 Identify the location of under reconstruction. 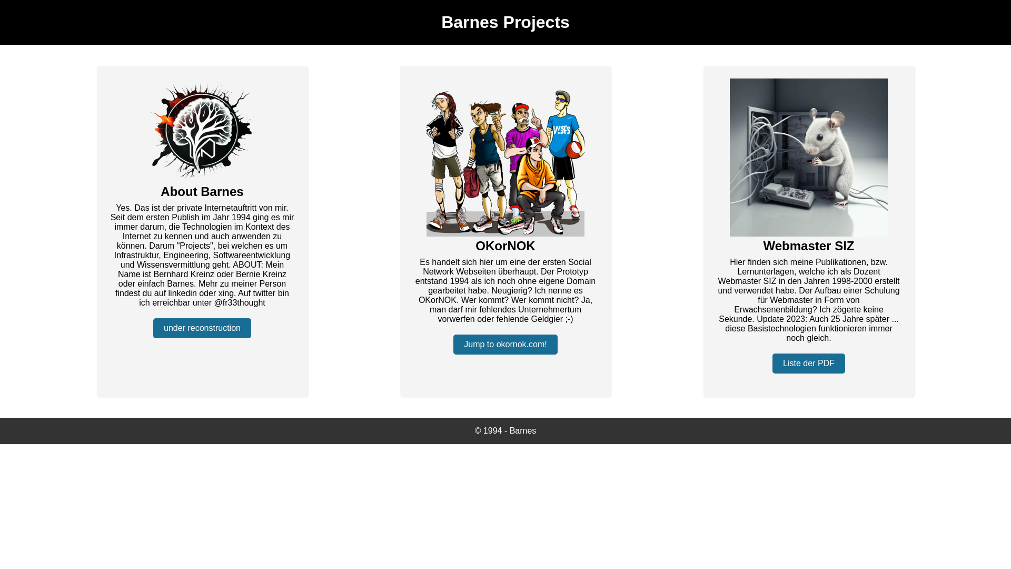
(202, 328).